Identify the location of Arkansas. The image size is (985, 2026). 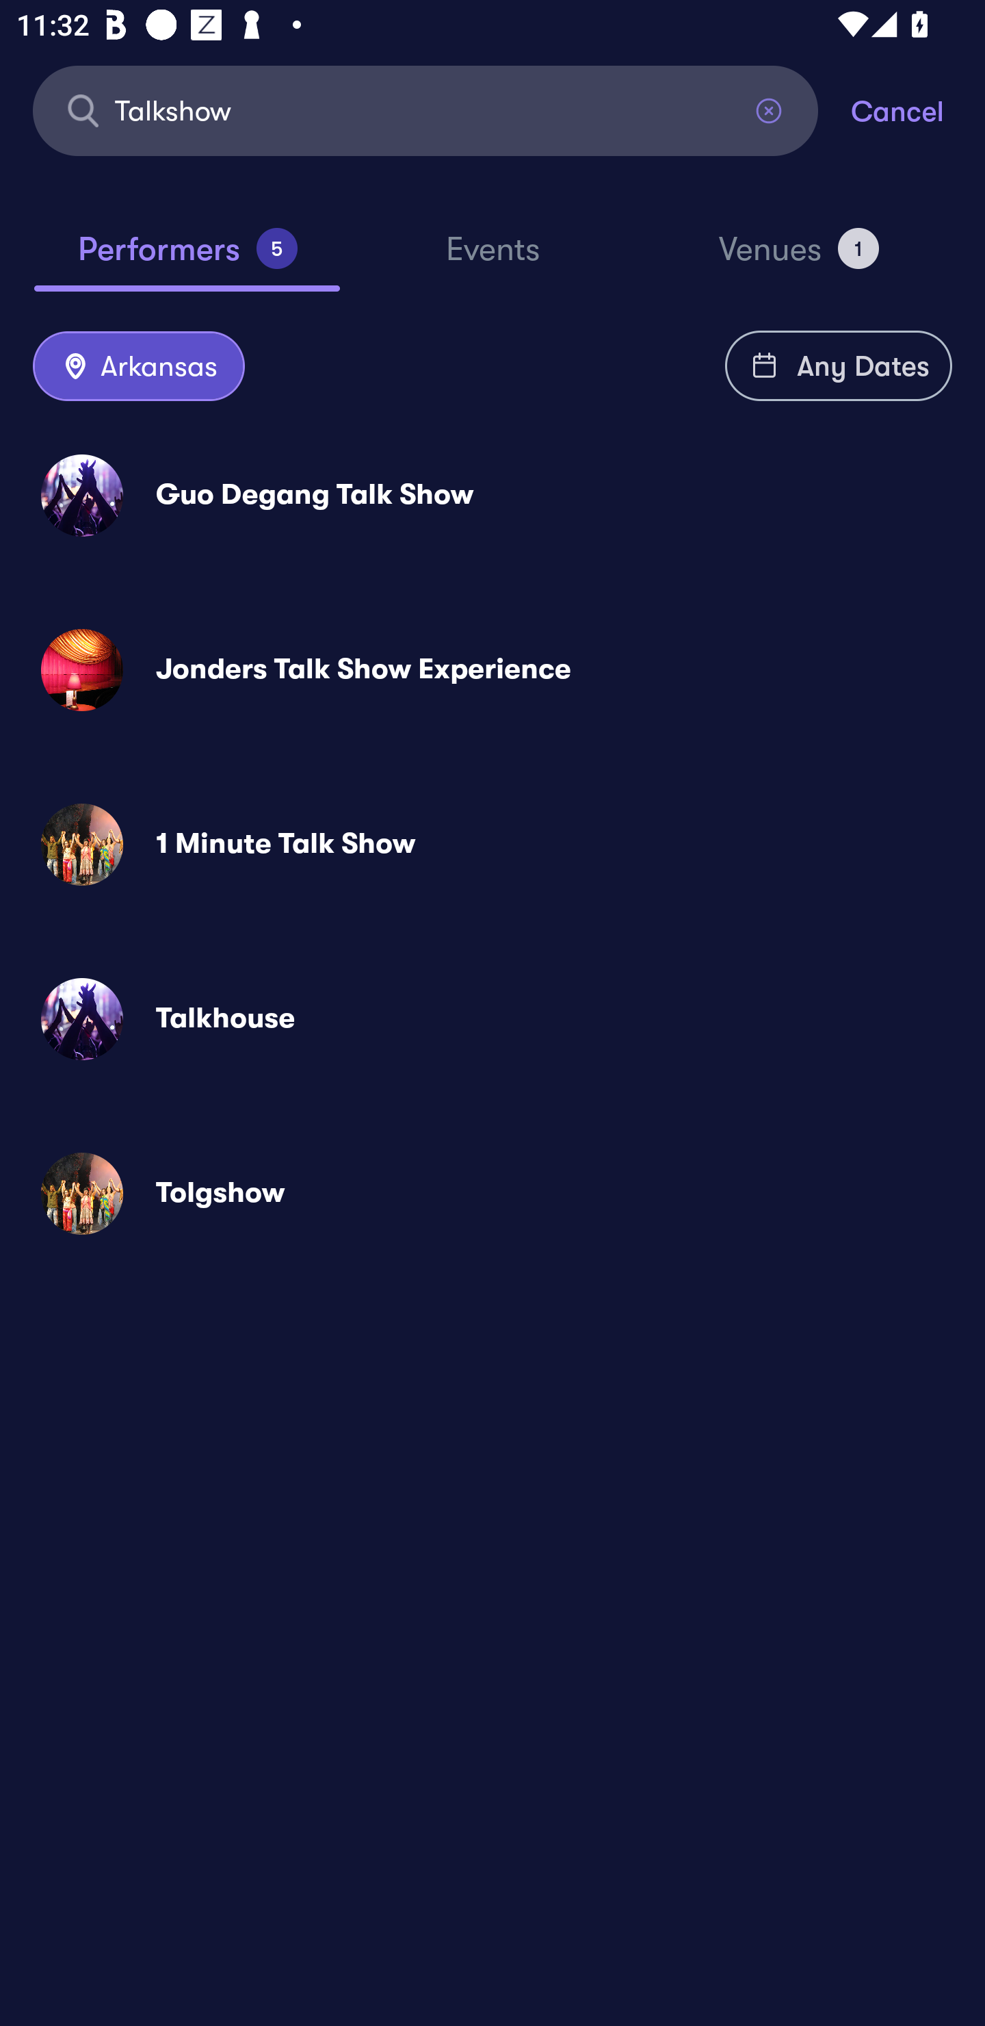
(138, 367).